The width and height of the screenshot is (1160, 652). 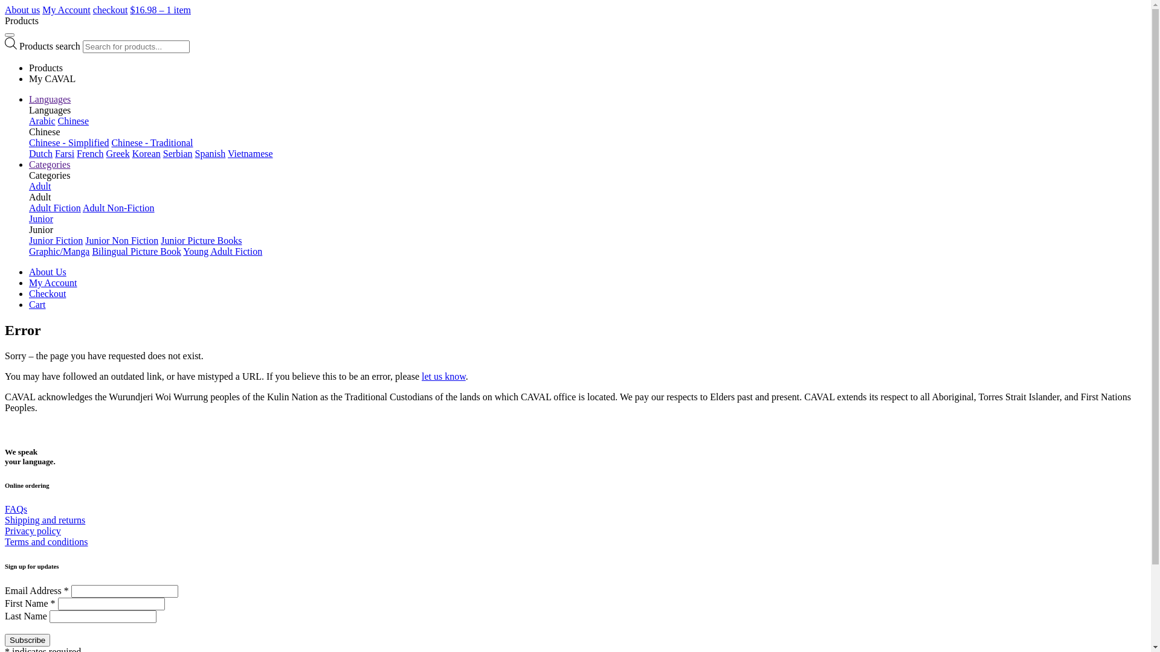 What do you see at coordinates (56, 240) in the screenshot?
I see `Junior Fiction` at bounding box center [56, 240].